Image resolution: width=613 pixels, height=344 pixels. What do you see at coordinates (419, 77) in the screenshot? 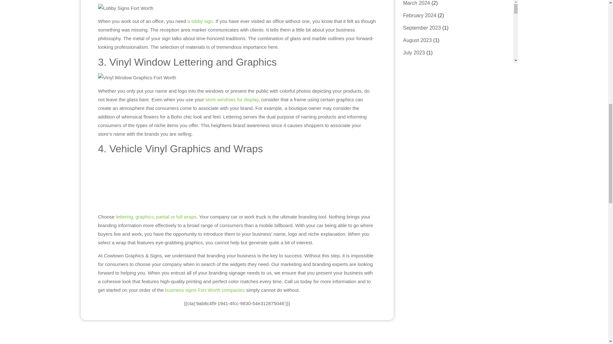
I see `March 2023` at bounding box center [419, 77].